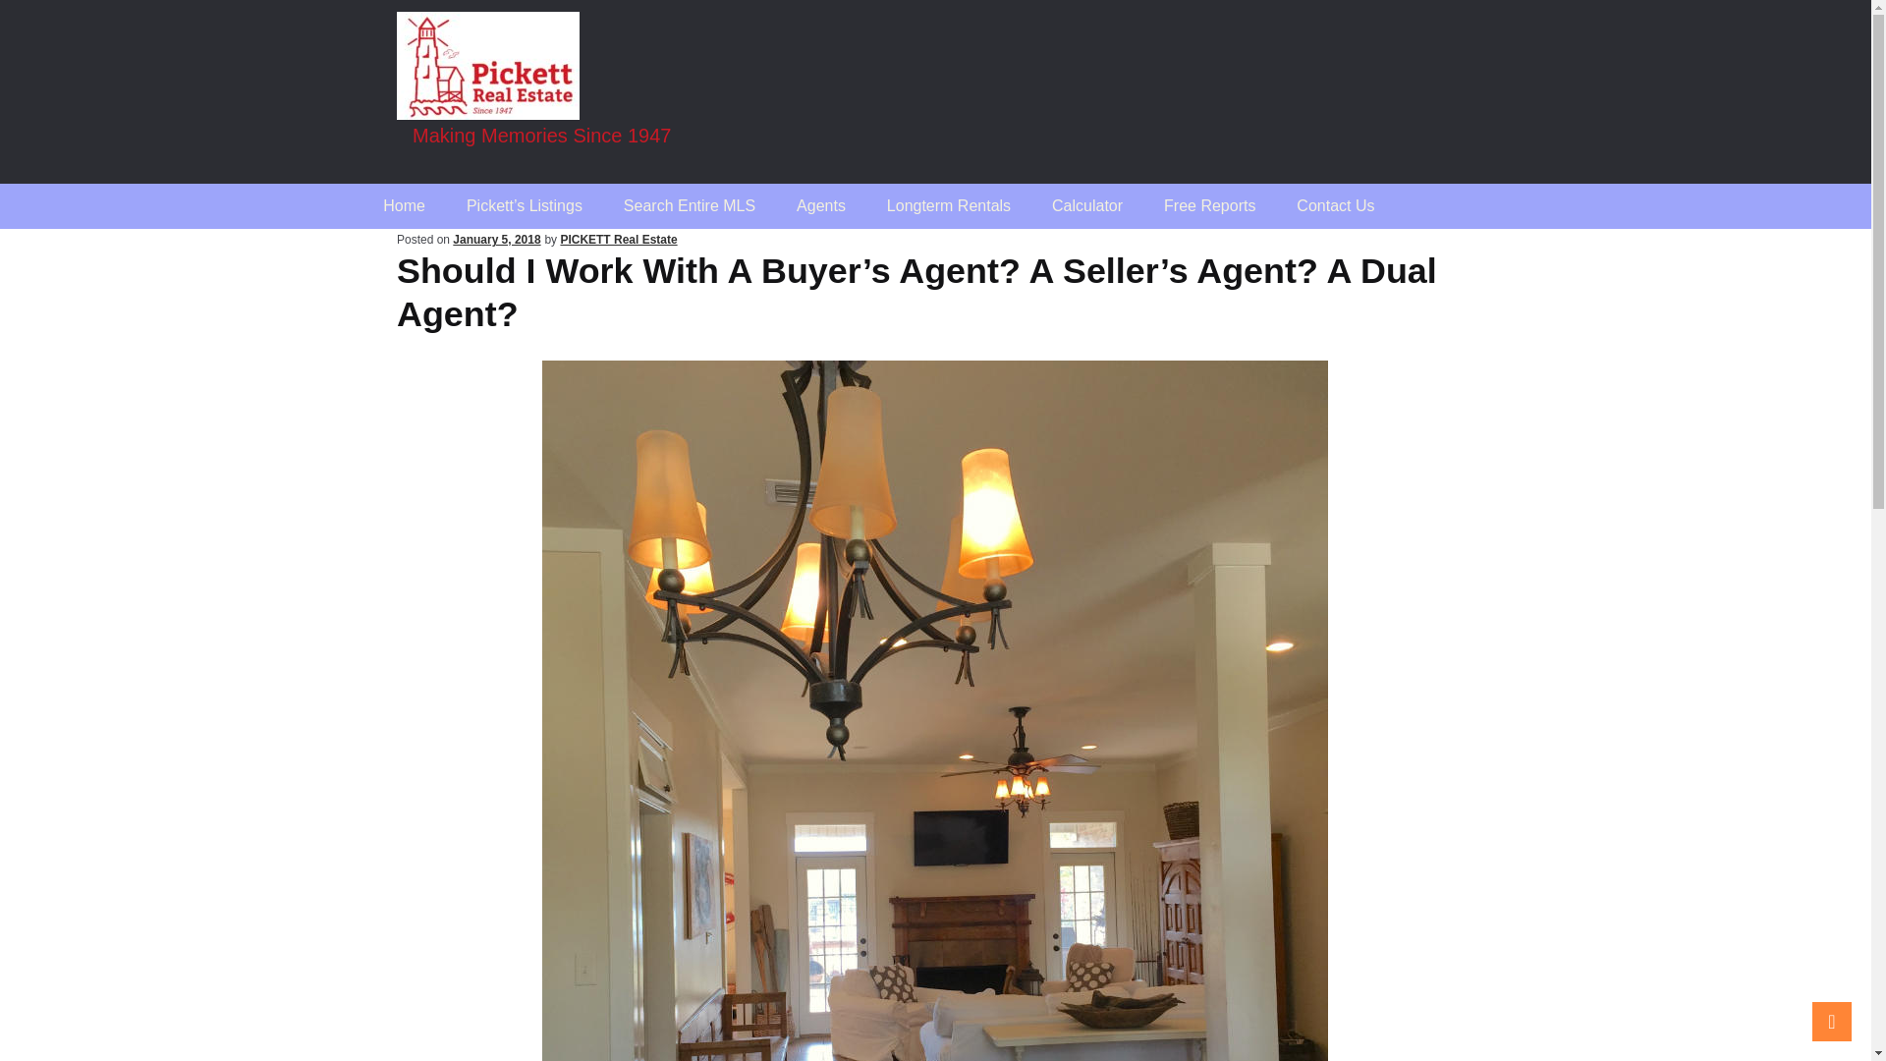 Image resolution: width=1886 pixels, height=1061 pixels. What do you see at coordinates (1336, 206) in the screenshot?
I see `Contact Us` at bounding box center [1336, 206].